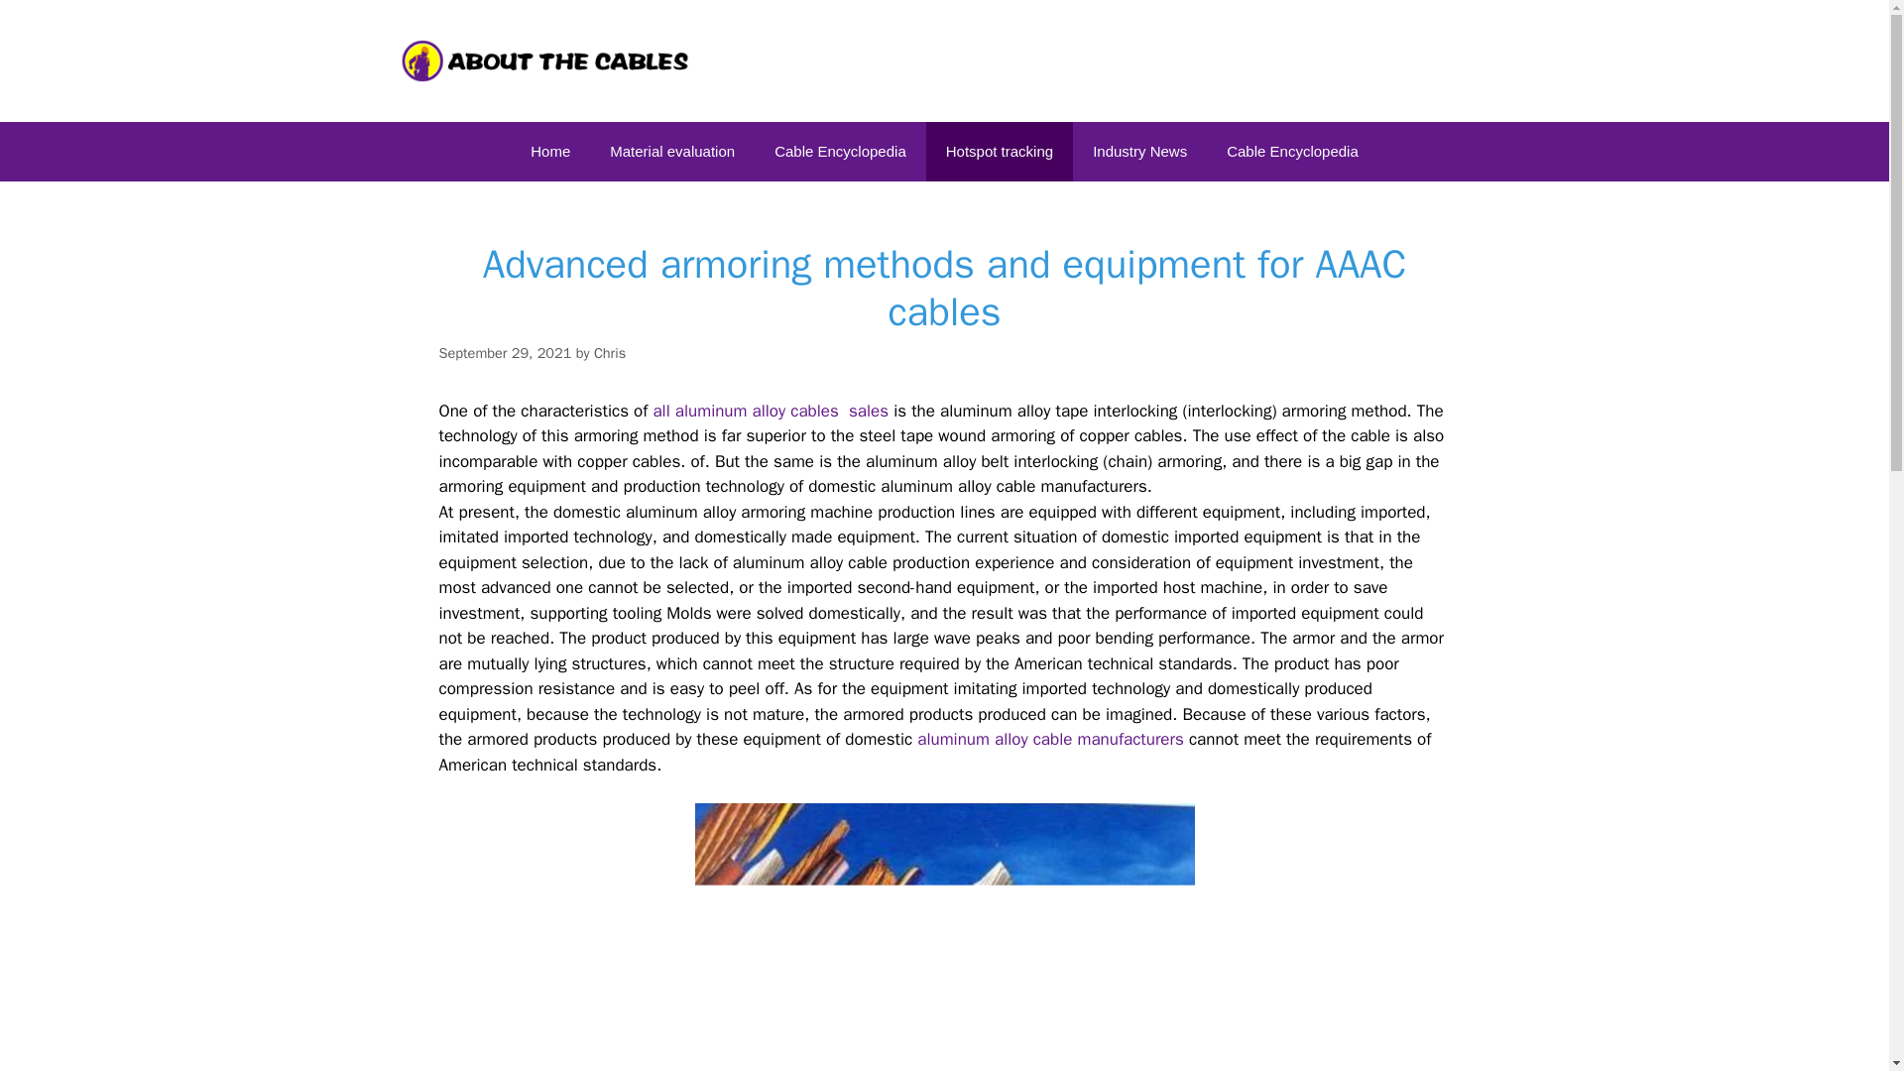 The height and width of the screenshot is (1071, 1904). What do you see at coordinates (610, 353) in the screenshot?
I see `Chris` at bounding box center [610, 353].